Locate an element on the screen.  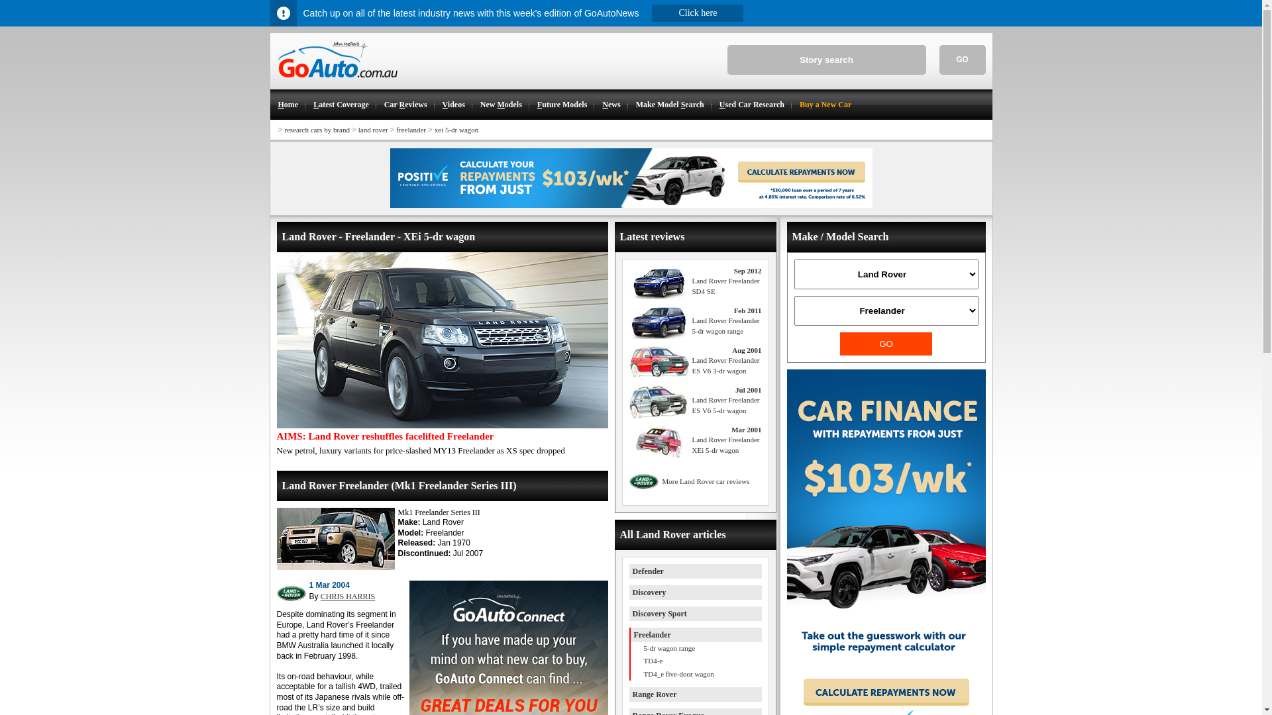
land rover is located at coordinates (374, 130).